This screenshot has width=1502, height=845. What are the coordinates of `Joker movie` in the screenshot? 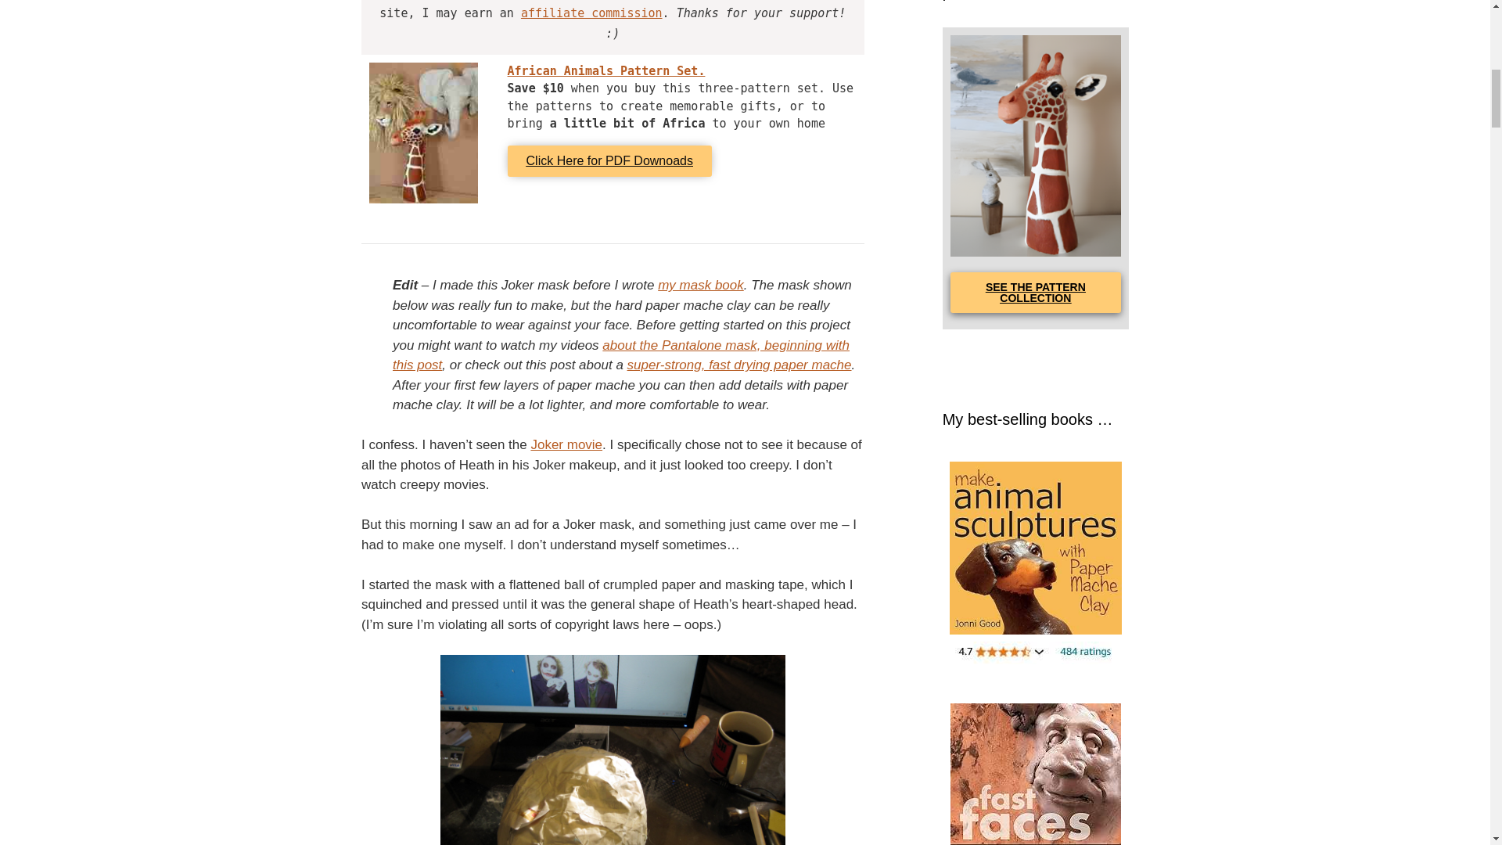 It's located at (566, 444).